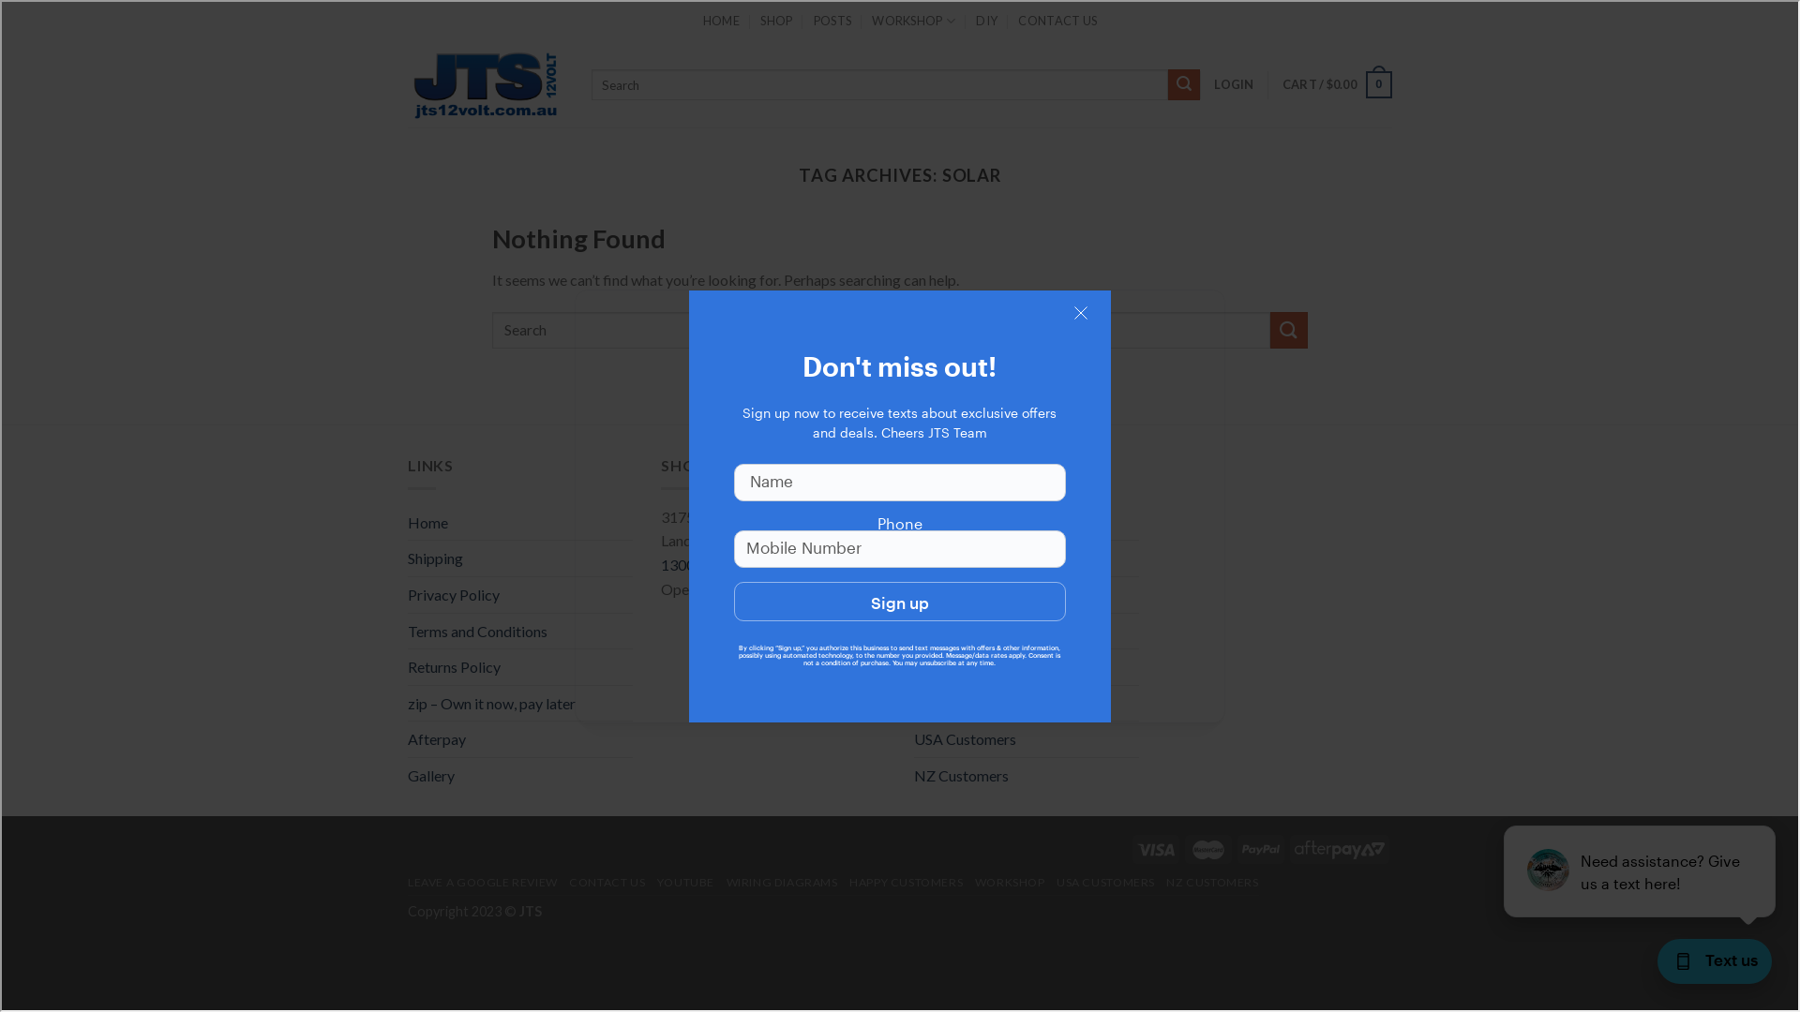  I want to click on Shipping, so click(435, 558).